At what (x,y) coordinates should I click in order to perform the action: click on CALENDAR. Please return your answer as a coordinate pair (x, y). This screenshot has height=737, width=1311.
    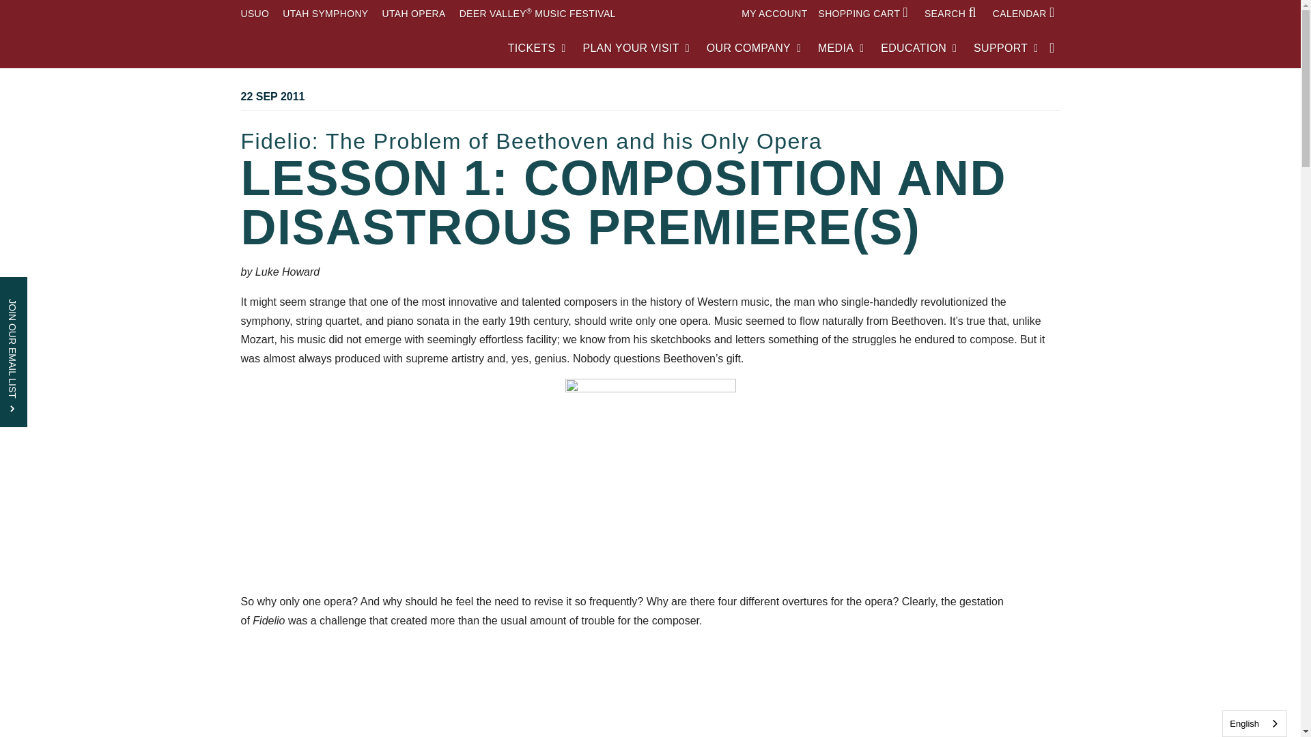
    Looking at the image, I should click on (1026, 14).